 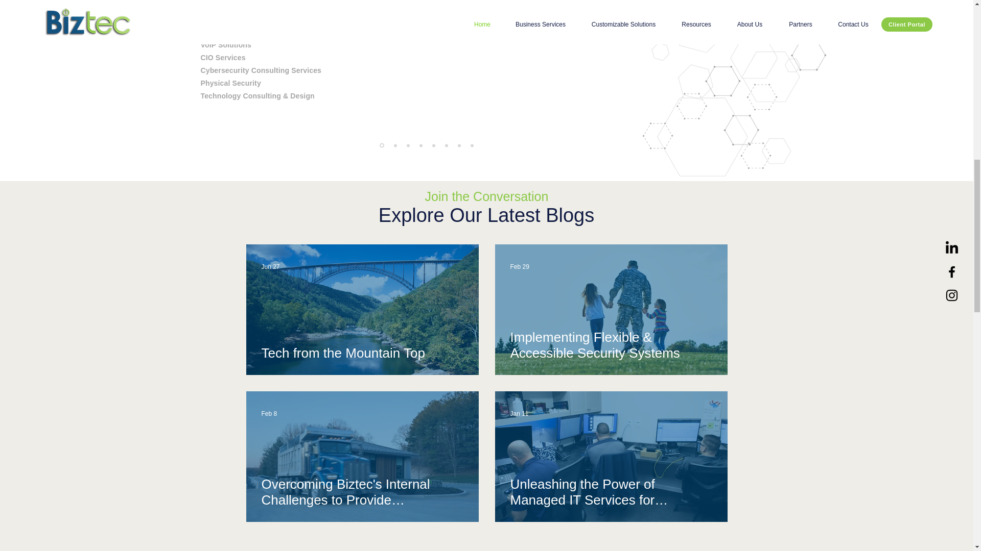 I want to click on Jun 27, so click(x=271, y=267).